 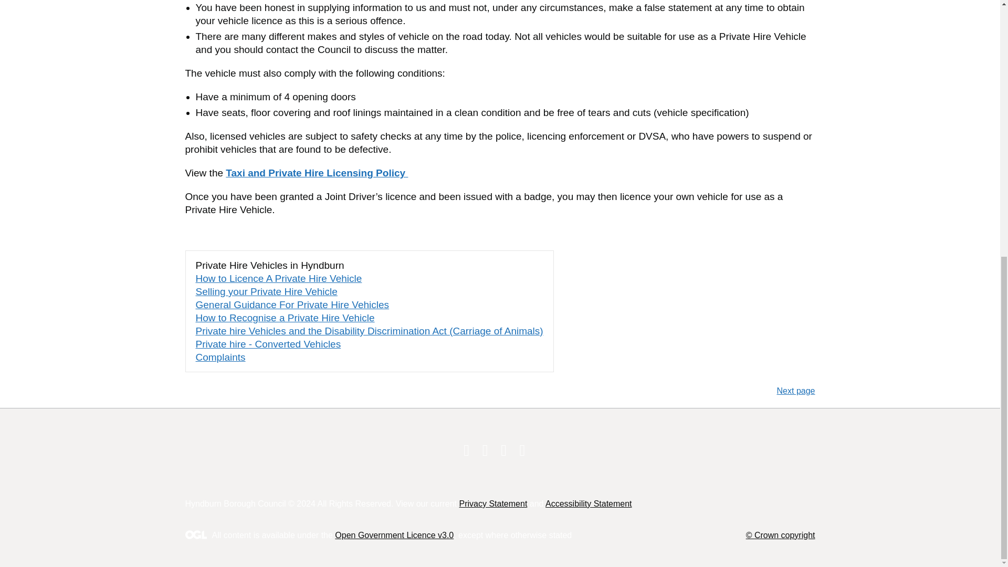 I want to click on Privacy Statement, so click(x=492, y=503).